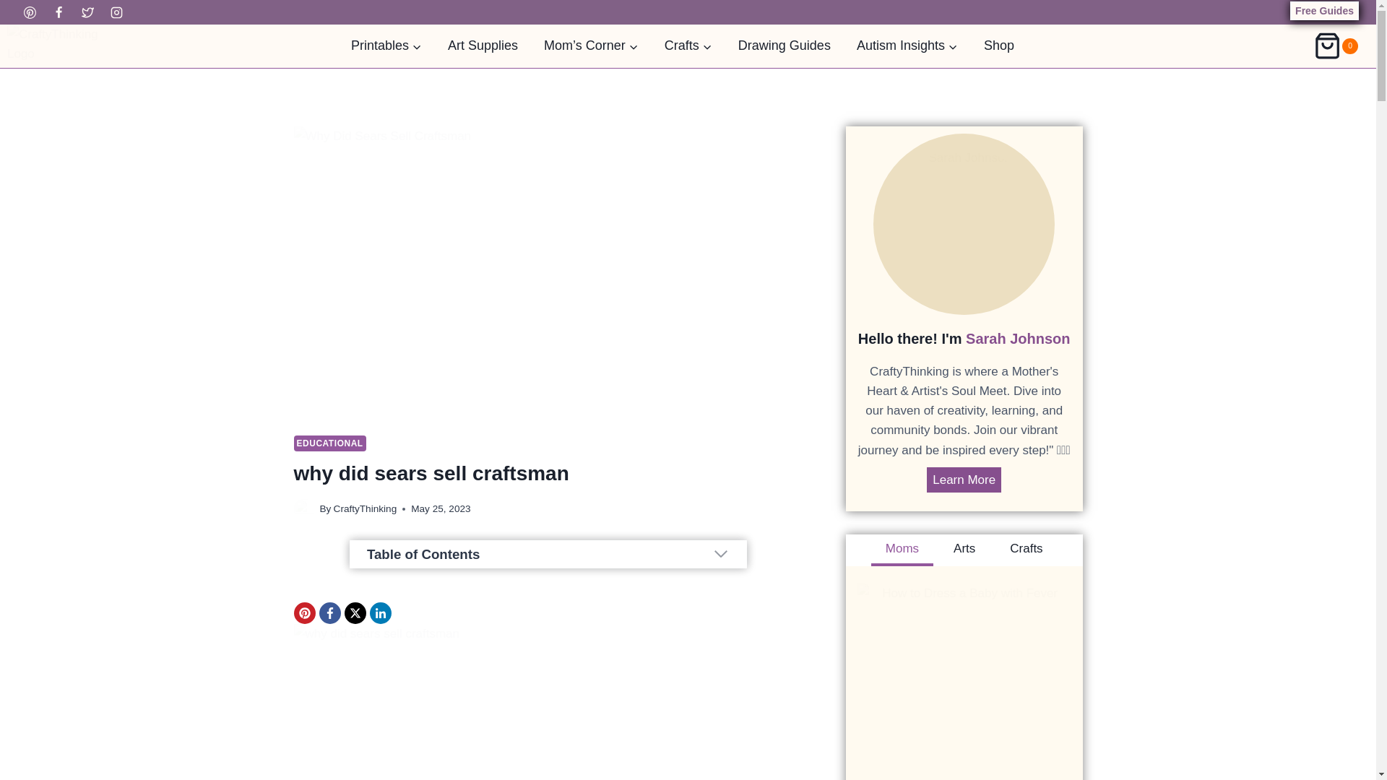 This screenshot has height=780, width=1387. What do you see at coordinates (907, 45) in the screenshot?
I see `Autism Insights` at bounding box center [907, 45].